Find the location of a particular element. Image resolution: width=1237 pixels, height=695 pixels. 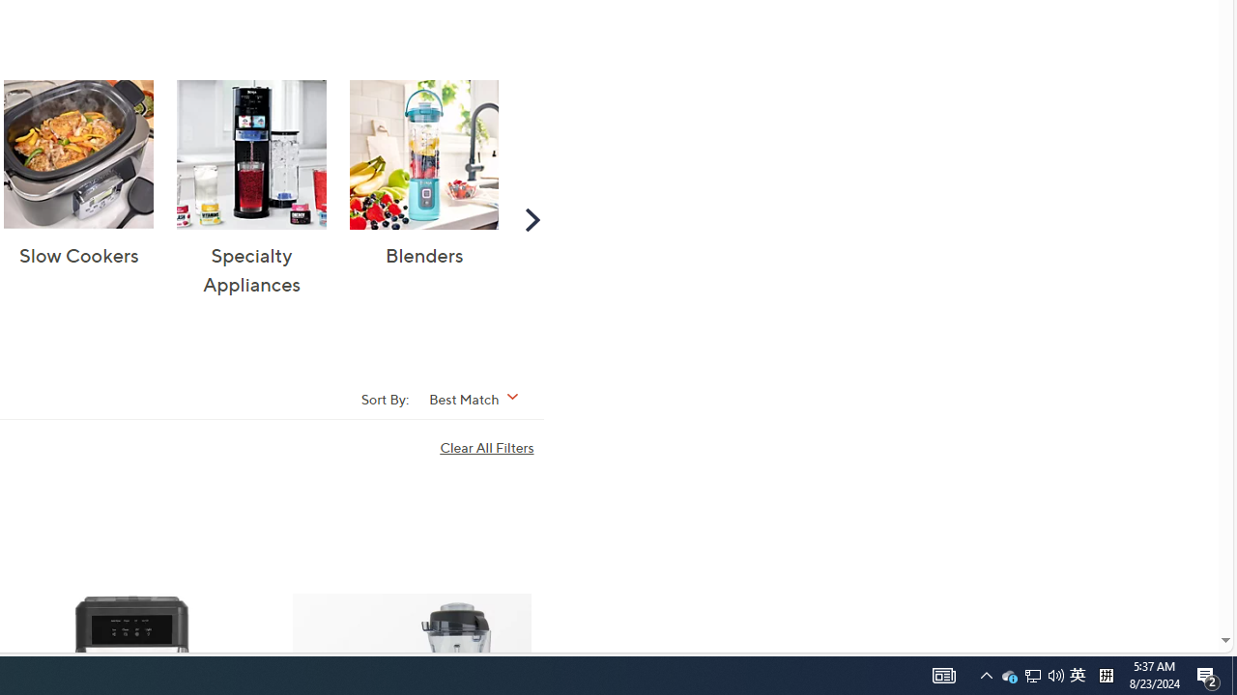

Clear All Filters is located at coordinates (491, 448).